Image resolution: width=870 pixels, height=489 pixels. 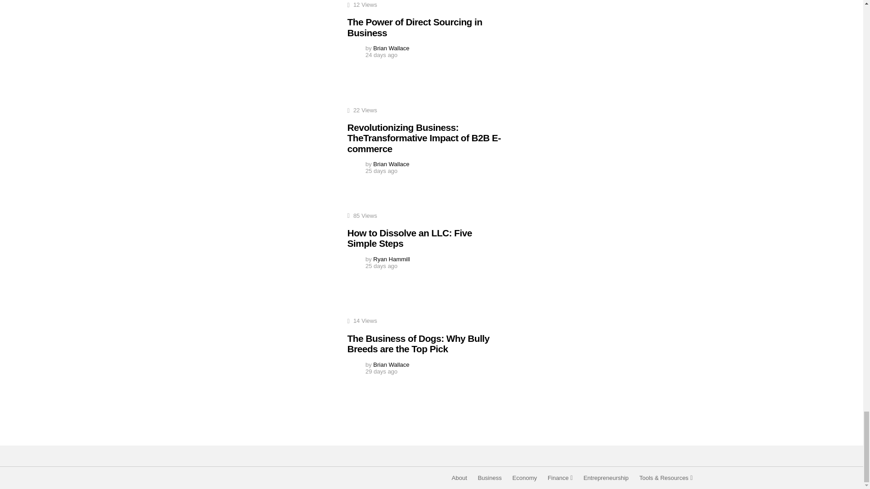 I want to click on July 29, 2024, 7:25 am, so click(x=382, y=55).